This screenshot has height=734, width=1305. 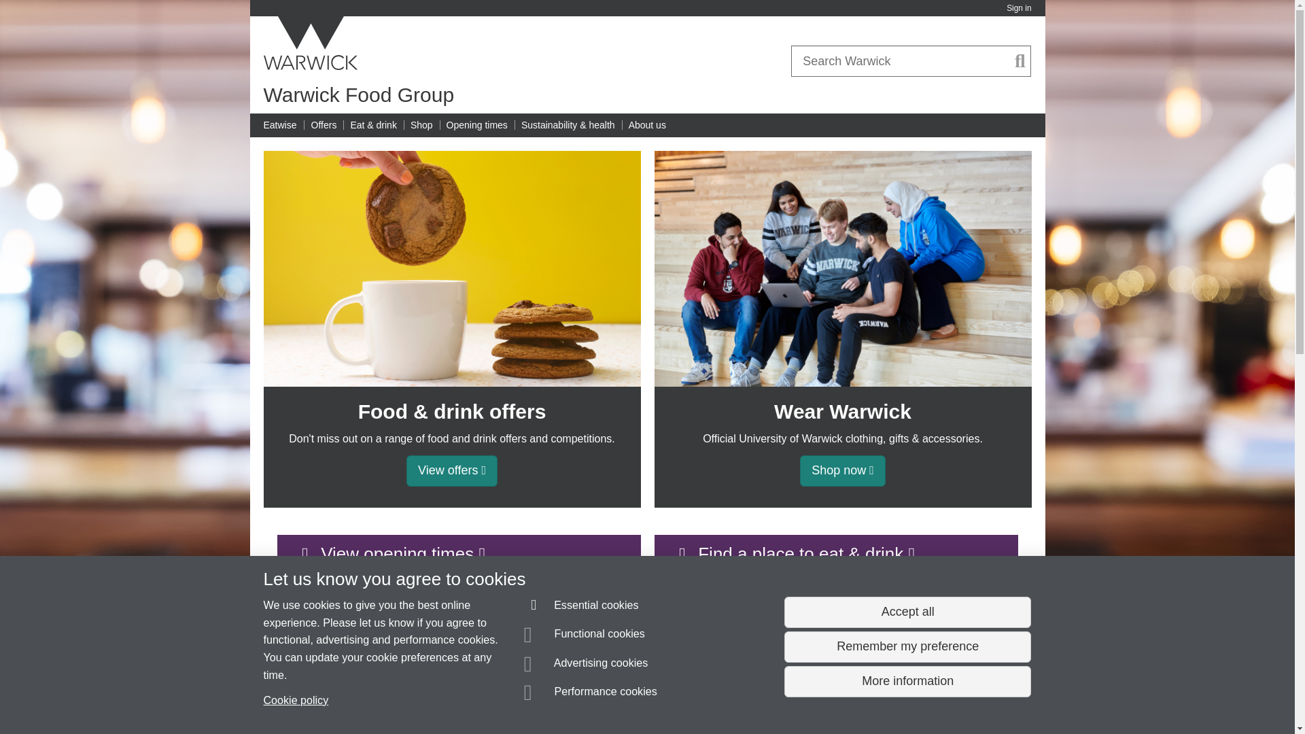 I want to click on About us, so click(x=647, y=125).